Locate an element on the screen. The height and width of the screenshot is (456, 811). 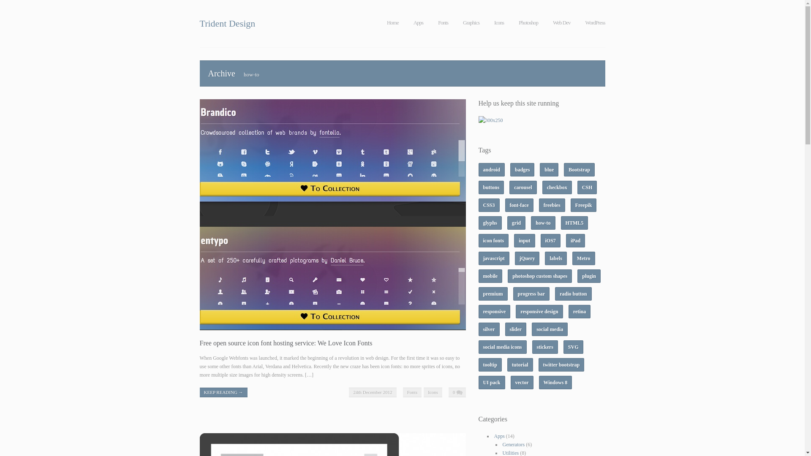
Fonts is located at coordinates (443, 23).